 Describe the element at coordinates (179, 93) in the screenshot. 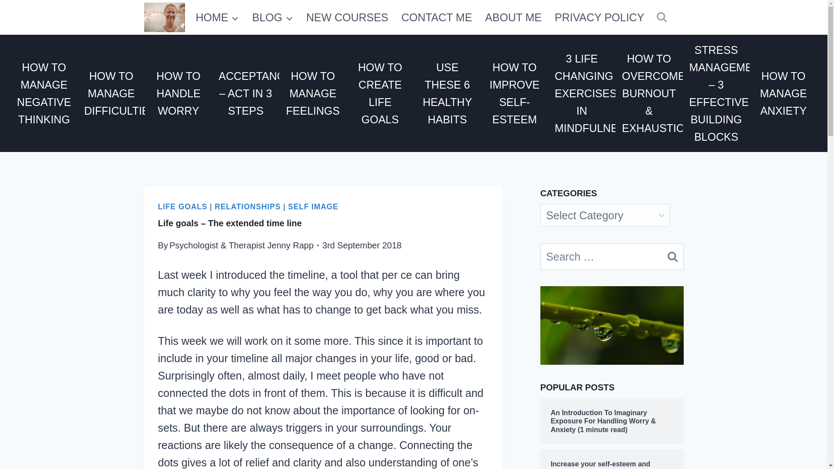

I see `HOW TO HANDLE WORRY` at that location.